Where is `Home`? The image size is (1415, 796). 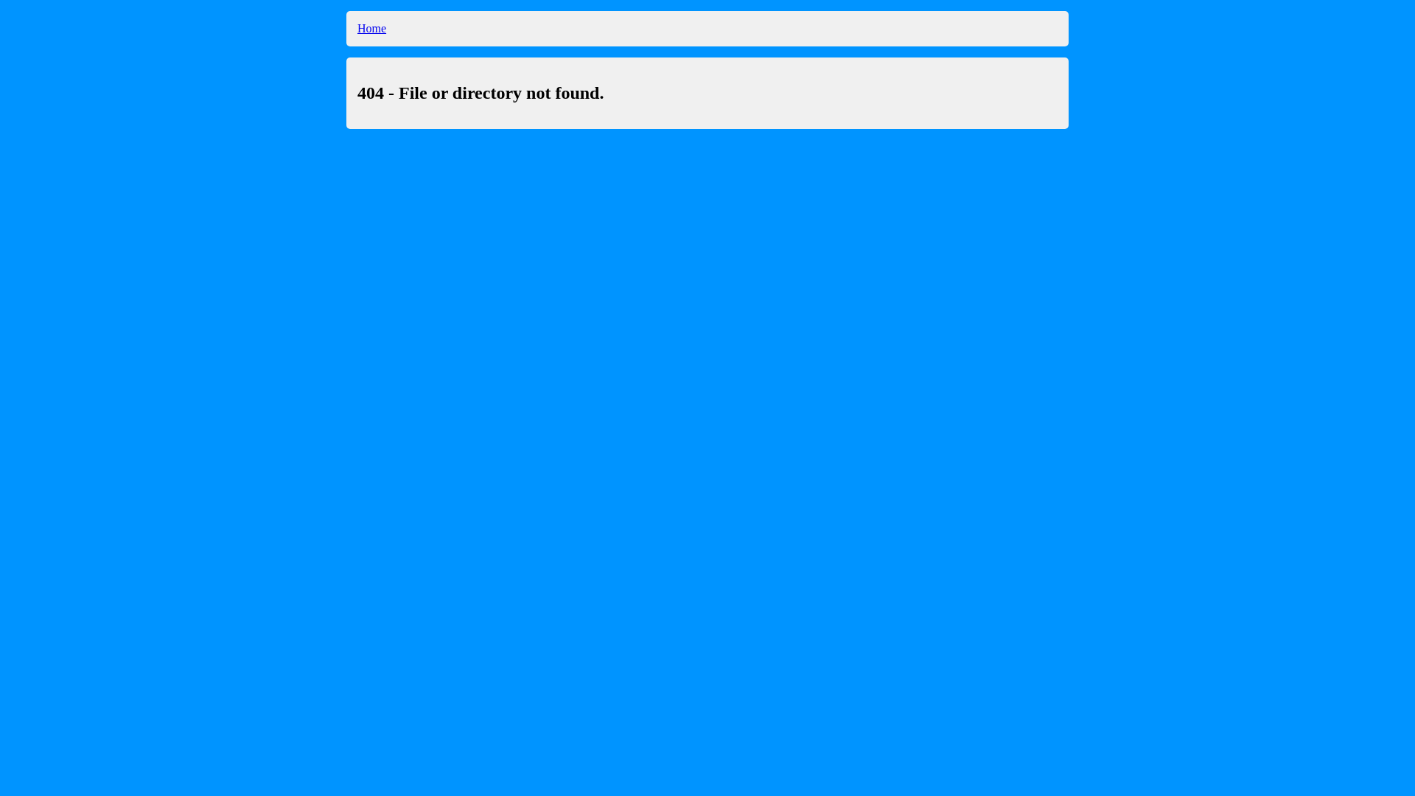
Home is located at coordinates (371, 28).